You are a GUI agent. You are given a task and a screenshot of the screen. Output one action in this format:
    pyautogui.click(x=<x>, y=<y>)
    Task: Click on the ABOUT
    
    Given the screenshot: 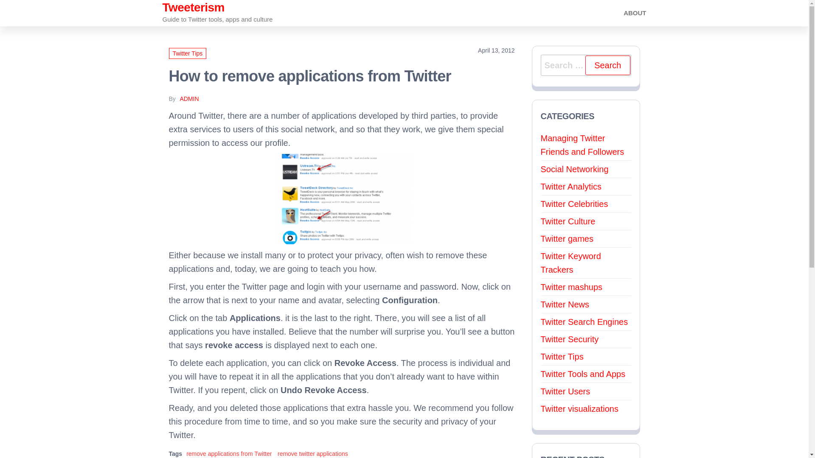 What is the action you would take?
    pyautogui.click(x=635, y=13)
    